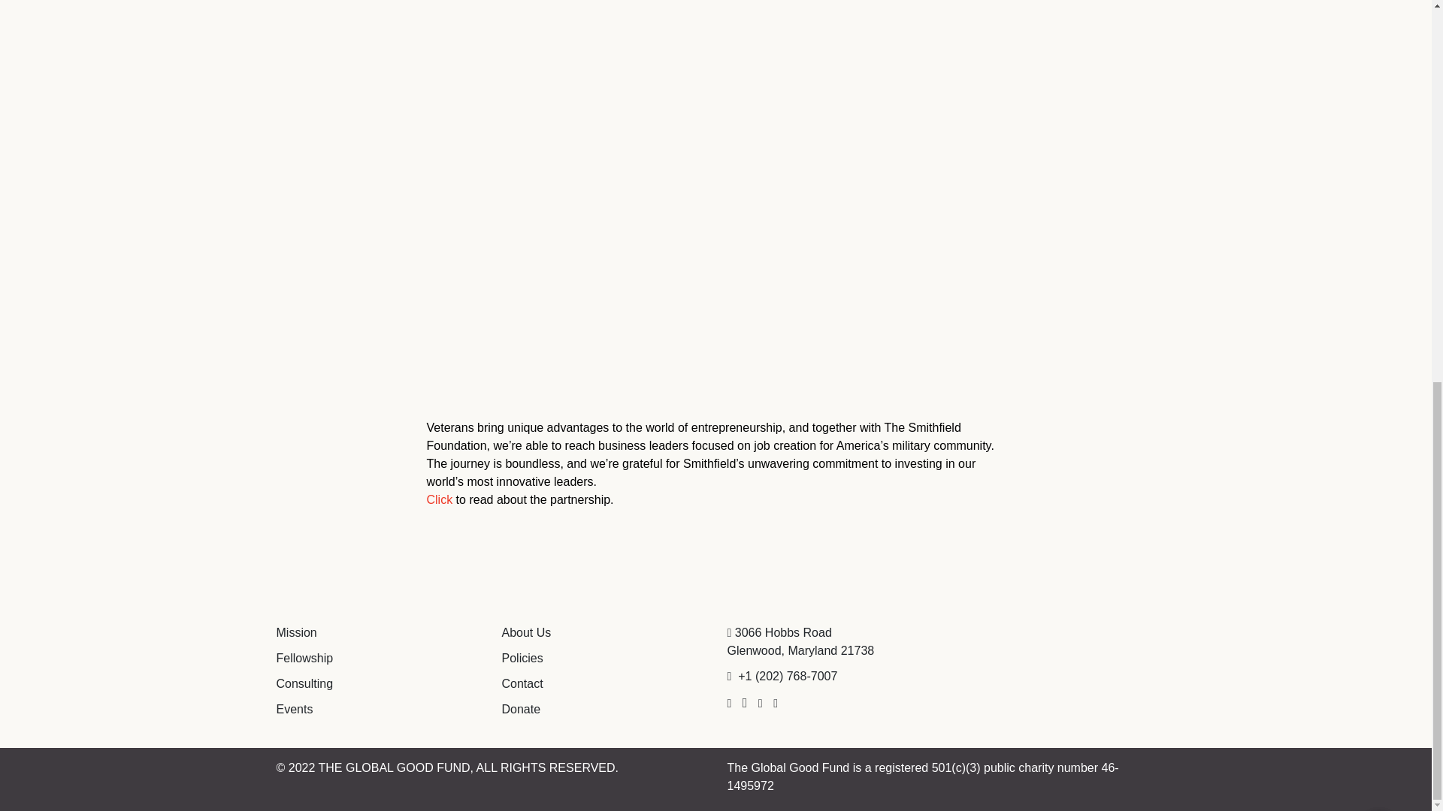  Describe the element at coordinates (295, 709) in the screenshot. I see `Events` at that location.